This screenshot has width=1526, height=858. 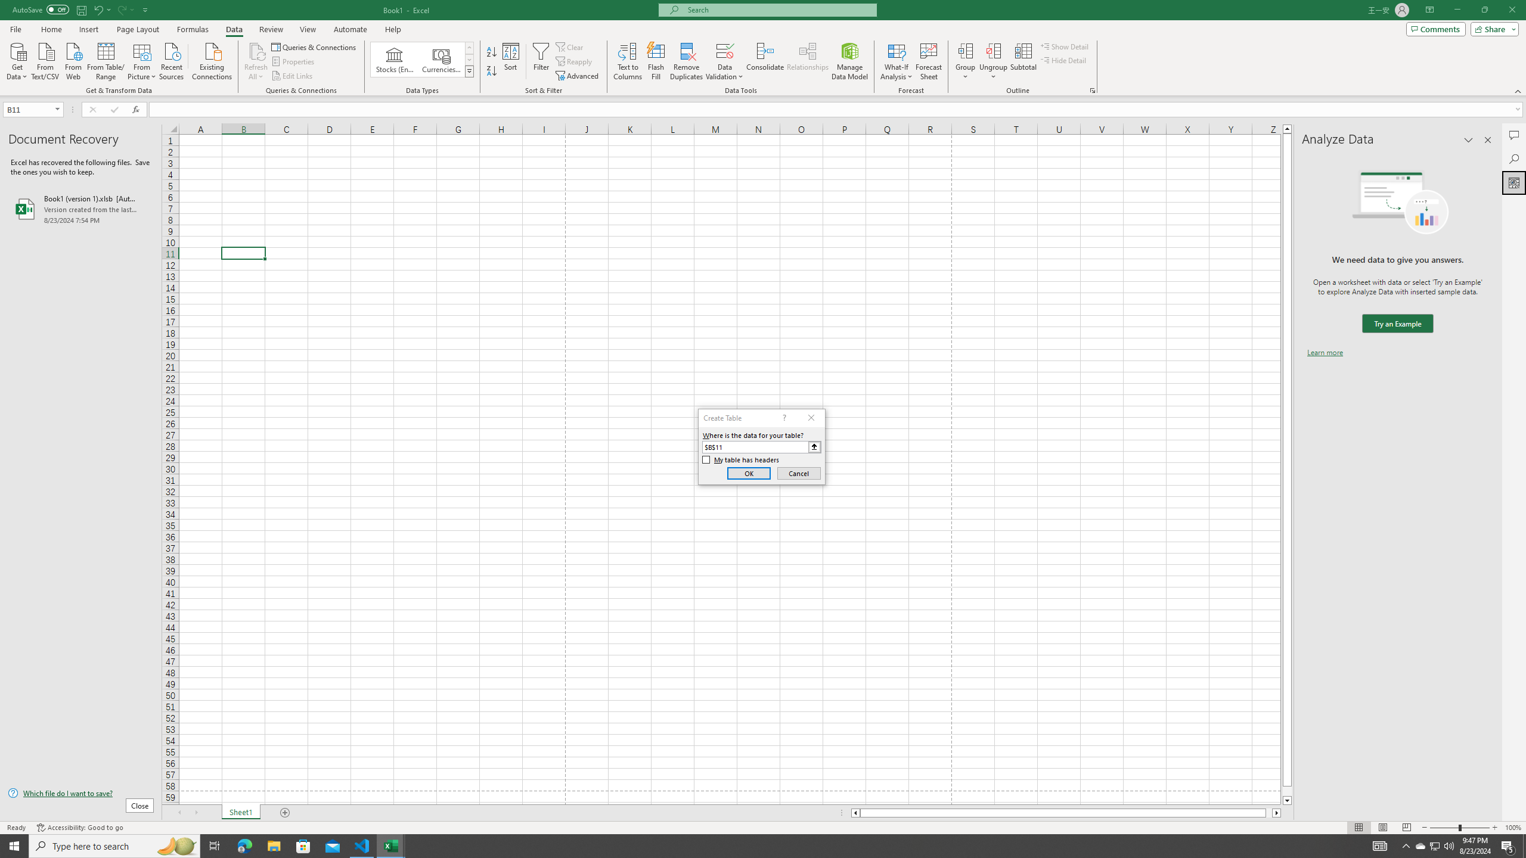 What do you see at coordinates (145, 10) in the screenshot?
I see `Customize Quick Access Toolbar` at bounding box center [145, 10].